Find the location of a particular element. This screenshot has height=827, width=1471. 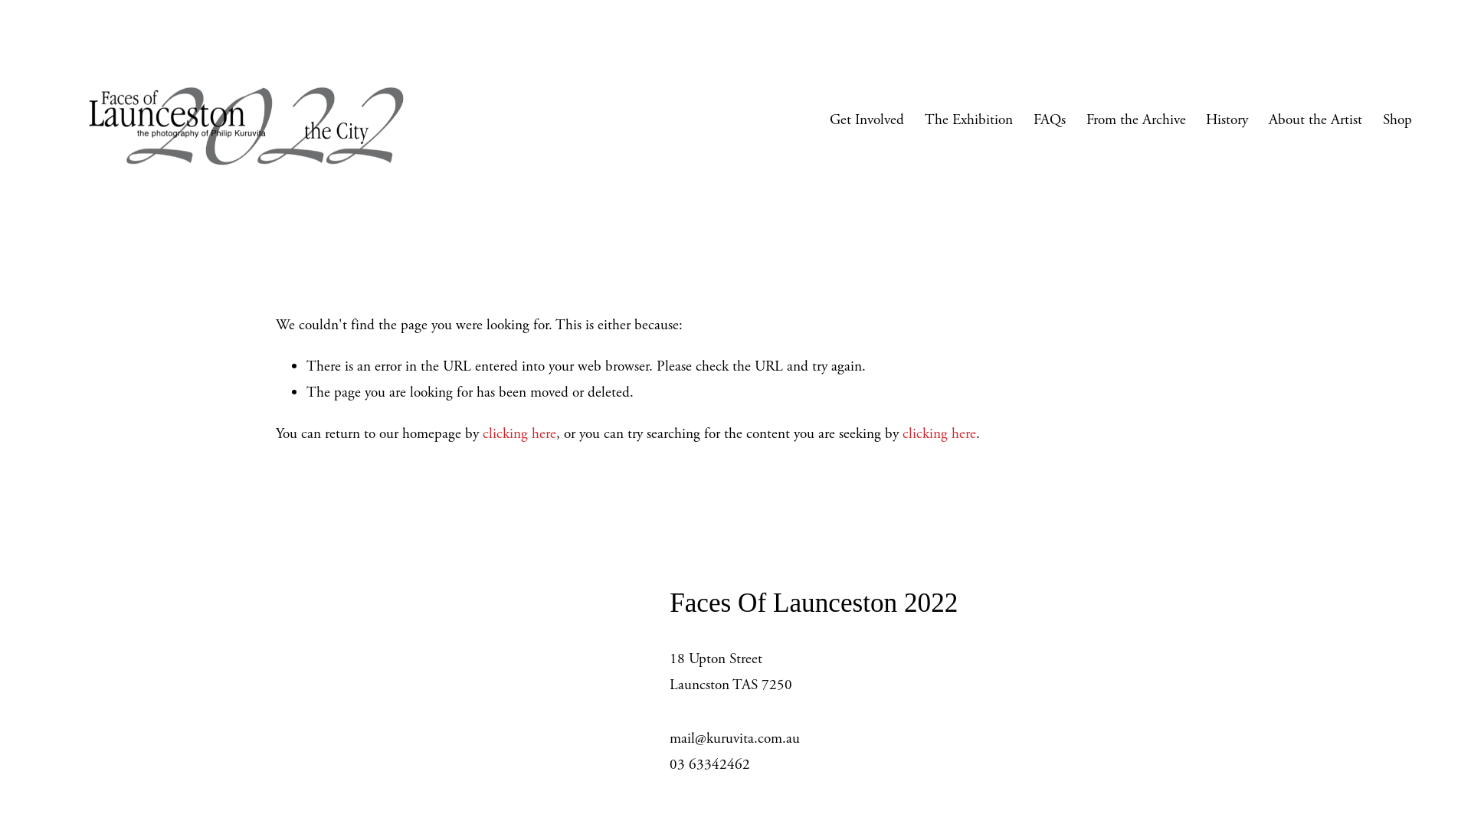

Get Involved is located at coordinates (867, 120).